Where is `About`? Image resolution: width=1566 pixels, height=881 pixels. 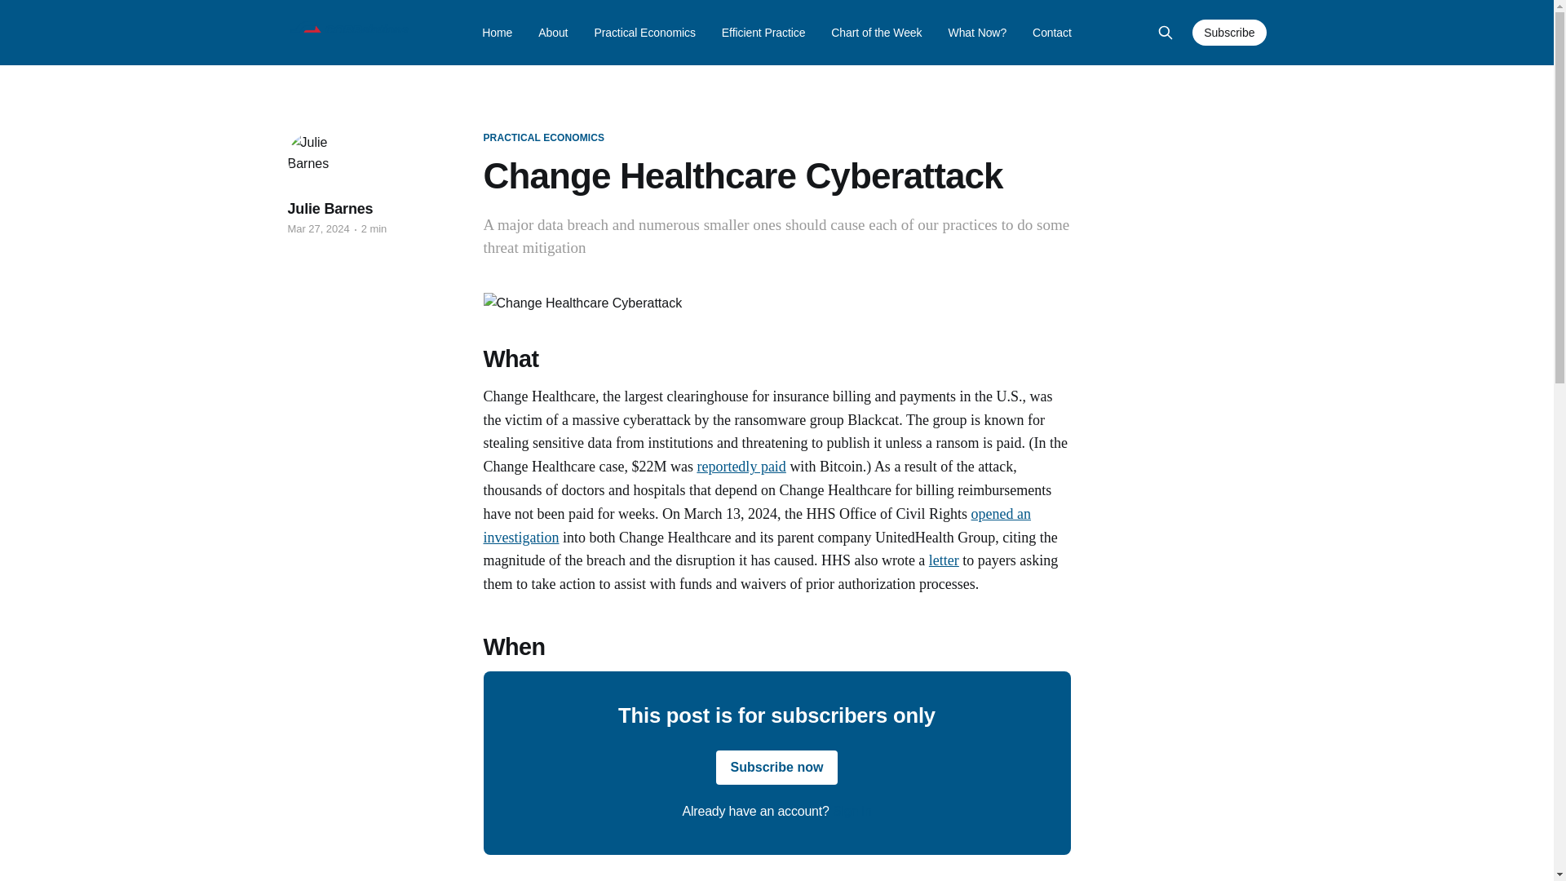 About is located at coordinates (553, 33).